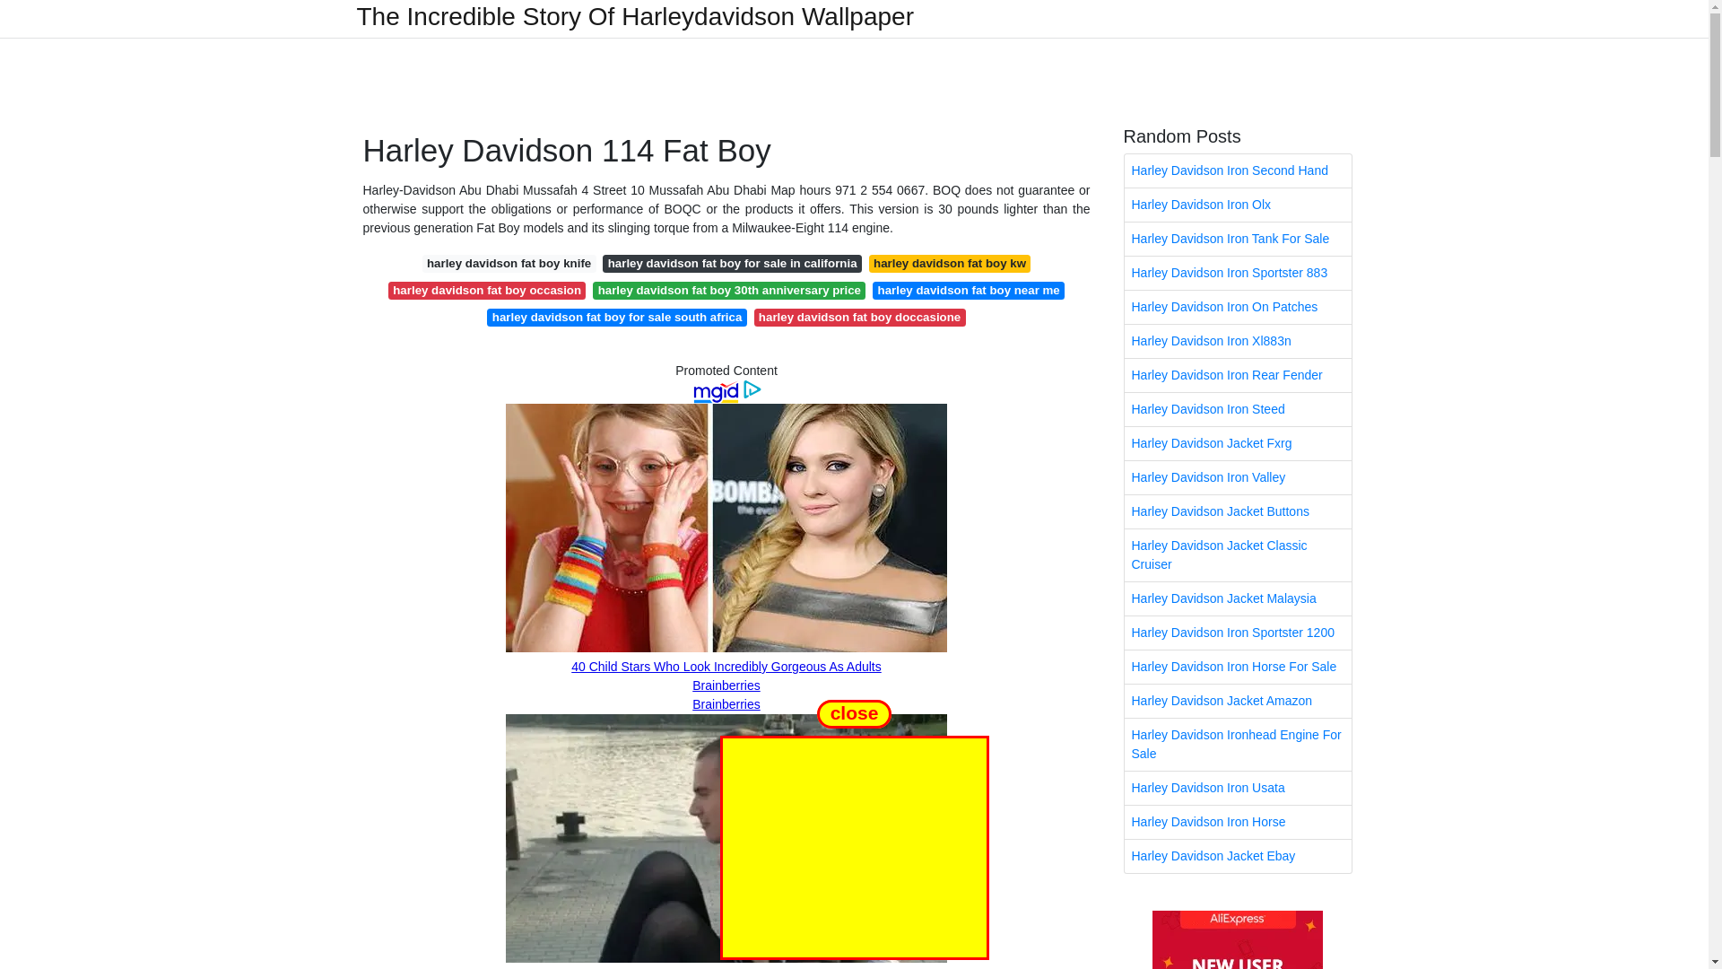 This screenshot has width=1722, height=969. Describe the element at coordinates (969, 291) in the screenshot. I see `harley davidson fat boy near me` at that location.